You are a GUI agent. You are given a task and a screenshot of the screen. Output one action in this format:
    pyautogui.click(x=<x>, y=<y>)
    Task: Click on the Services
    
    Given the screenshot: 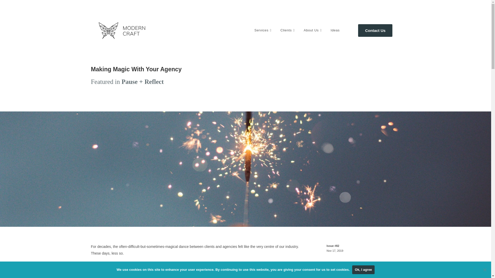 What is the action you would take?
    pyautogui.click(x=263, y=30)
    